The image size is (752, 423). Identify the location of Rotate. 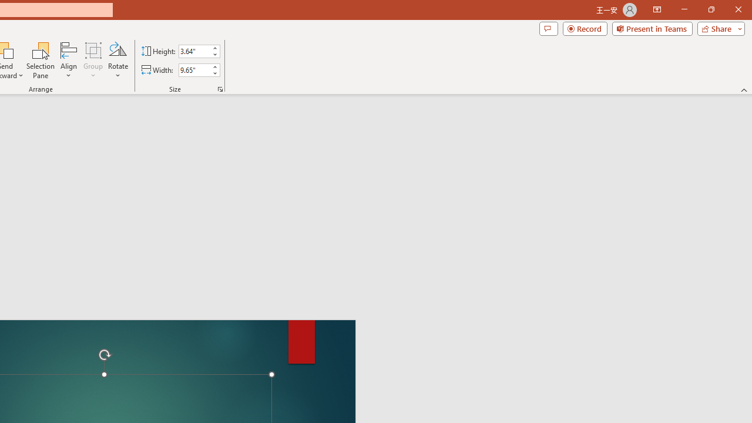
(117, 60).